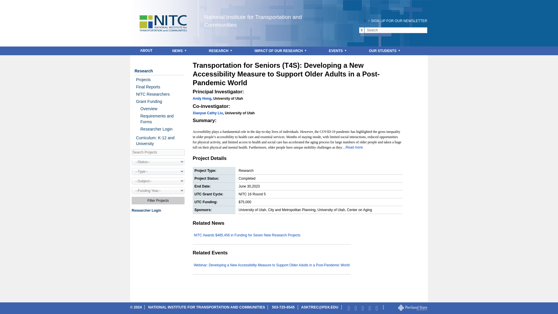 Image resolution: width=558 pixels, height=314 pixels. What do you see at coordinates (253, 21) in the screenshot?
I see `National Institute for Transportation and Communities` at bounding box center [253, 21].